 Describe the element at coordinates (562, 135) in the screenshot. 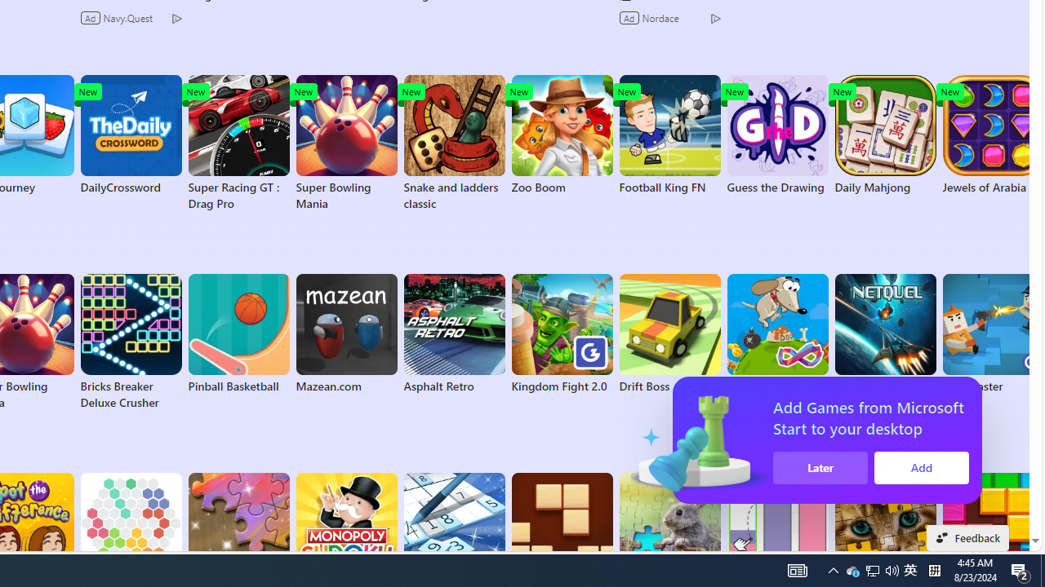

I see `Zoo Boom` at that location.